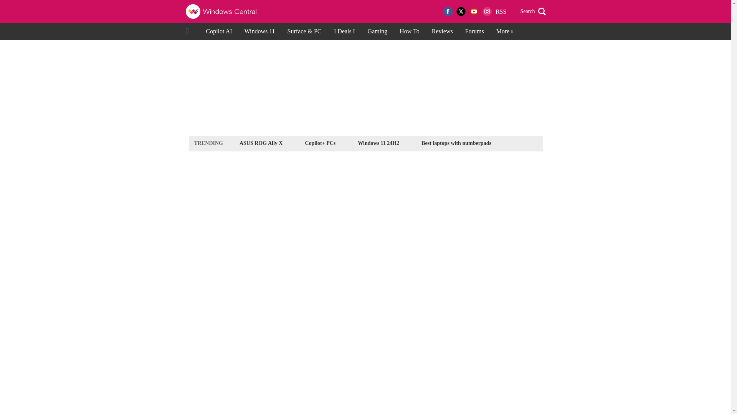 Image resolution: width=737 pixels, height=414 pixels. I want to click on Gaming, so click(378, 31).